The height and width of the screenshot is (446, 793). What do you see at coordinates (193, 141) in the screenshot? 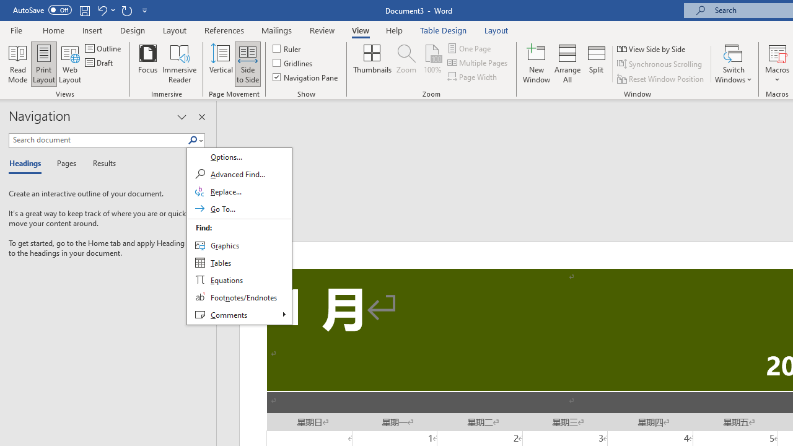
I see `Search` at bounding box center [193, 141].